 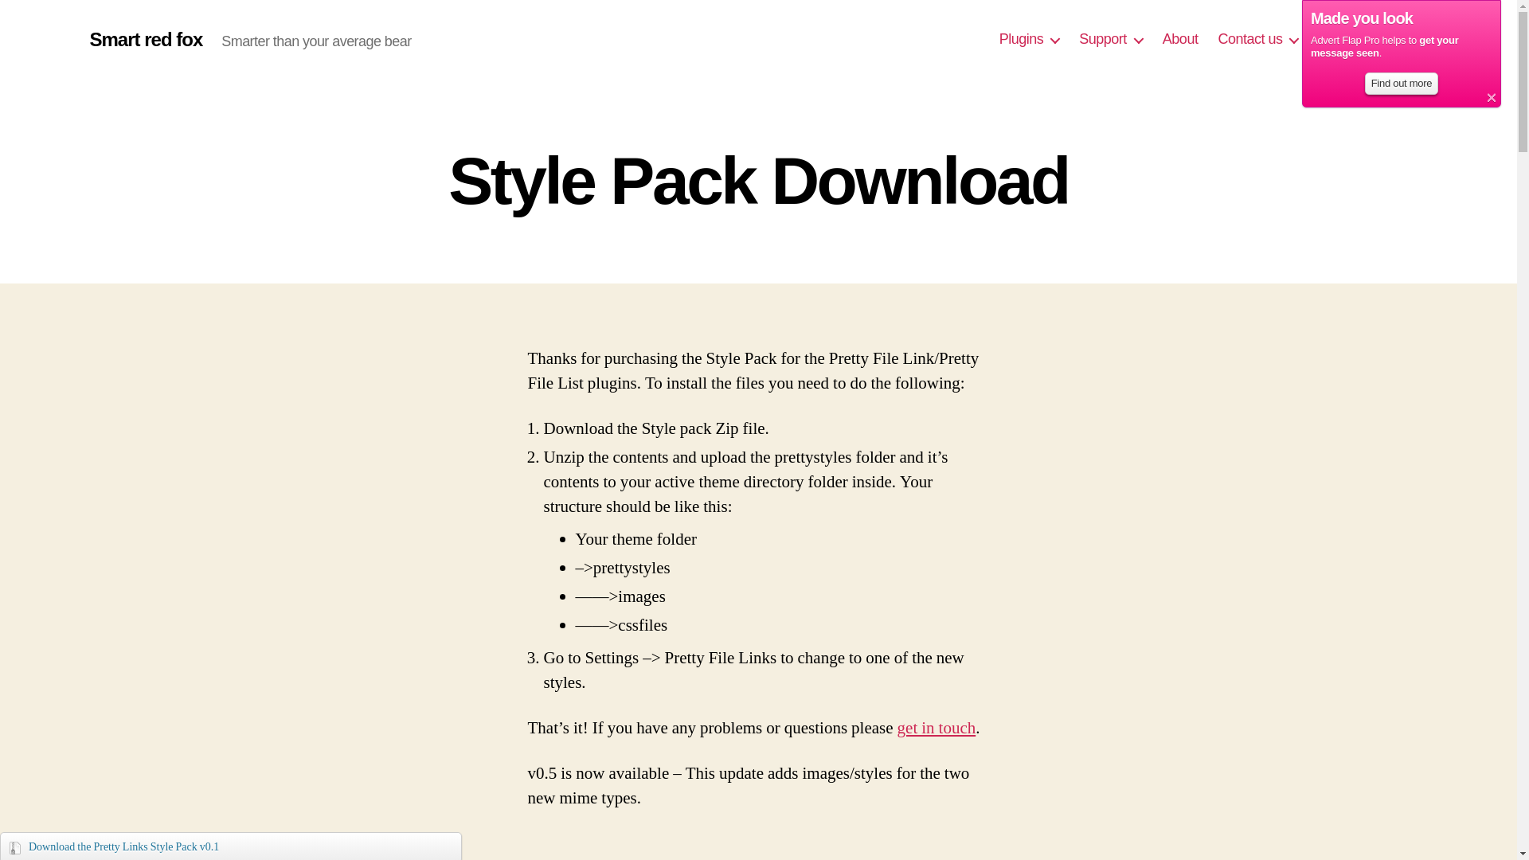 What do you see at coordinates (1418, 40) in the screenshot?
I see `Search` at bounding box center [1418, 40].